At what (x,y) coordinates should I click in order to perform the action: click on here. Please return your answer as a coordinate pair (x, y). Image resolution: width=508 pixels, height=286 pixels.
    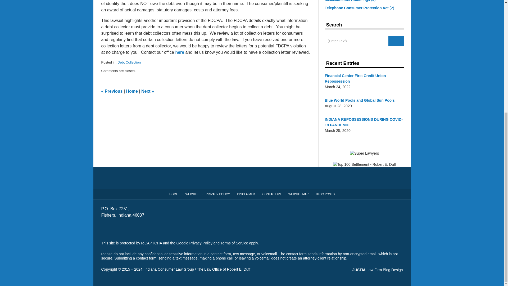
    Looking at the image, I should click on (179, 52).